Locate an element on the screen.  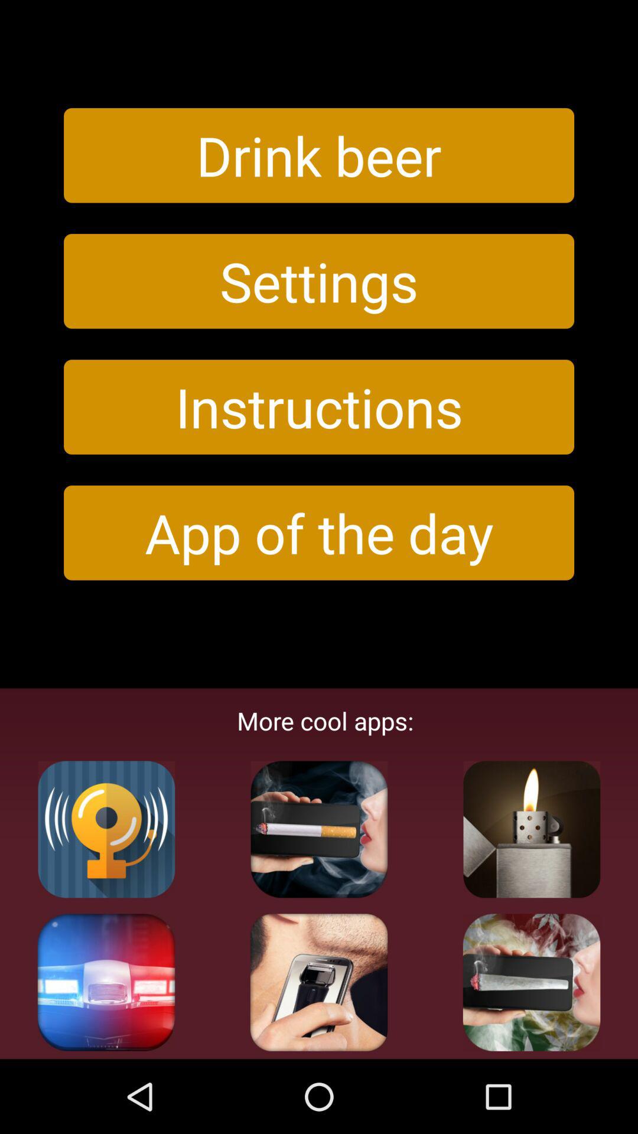
swipe until drink beer item is located at coordinates (319, 155).